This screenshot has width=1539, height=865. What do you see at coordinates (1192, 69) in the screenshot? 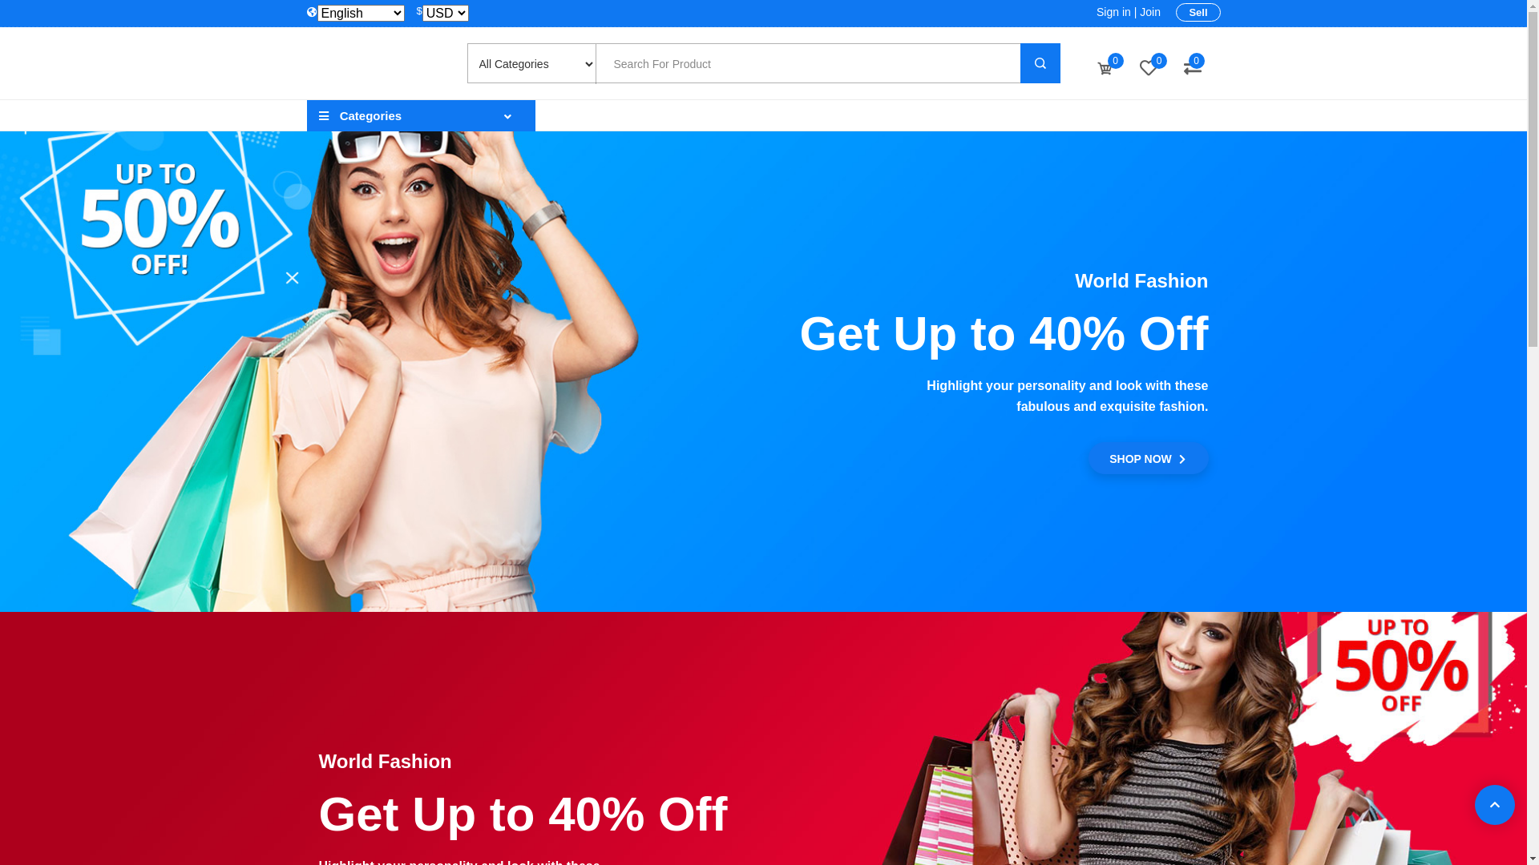
I see `0` at bounding box center [1192, 69].